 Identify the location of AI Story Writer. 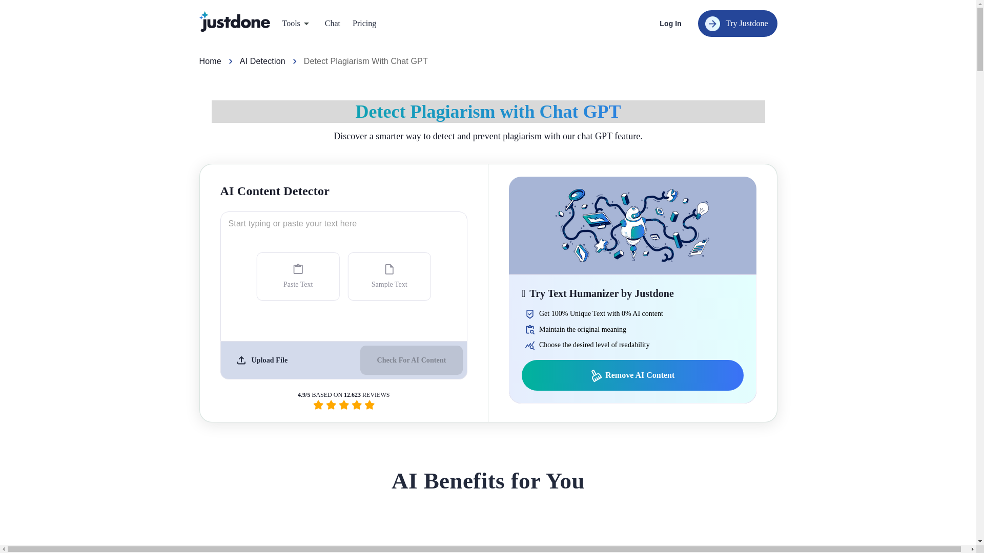
(579, 53).